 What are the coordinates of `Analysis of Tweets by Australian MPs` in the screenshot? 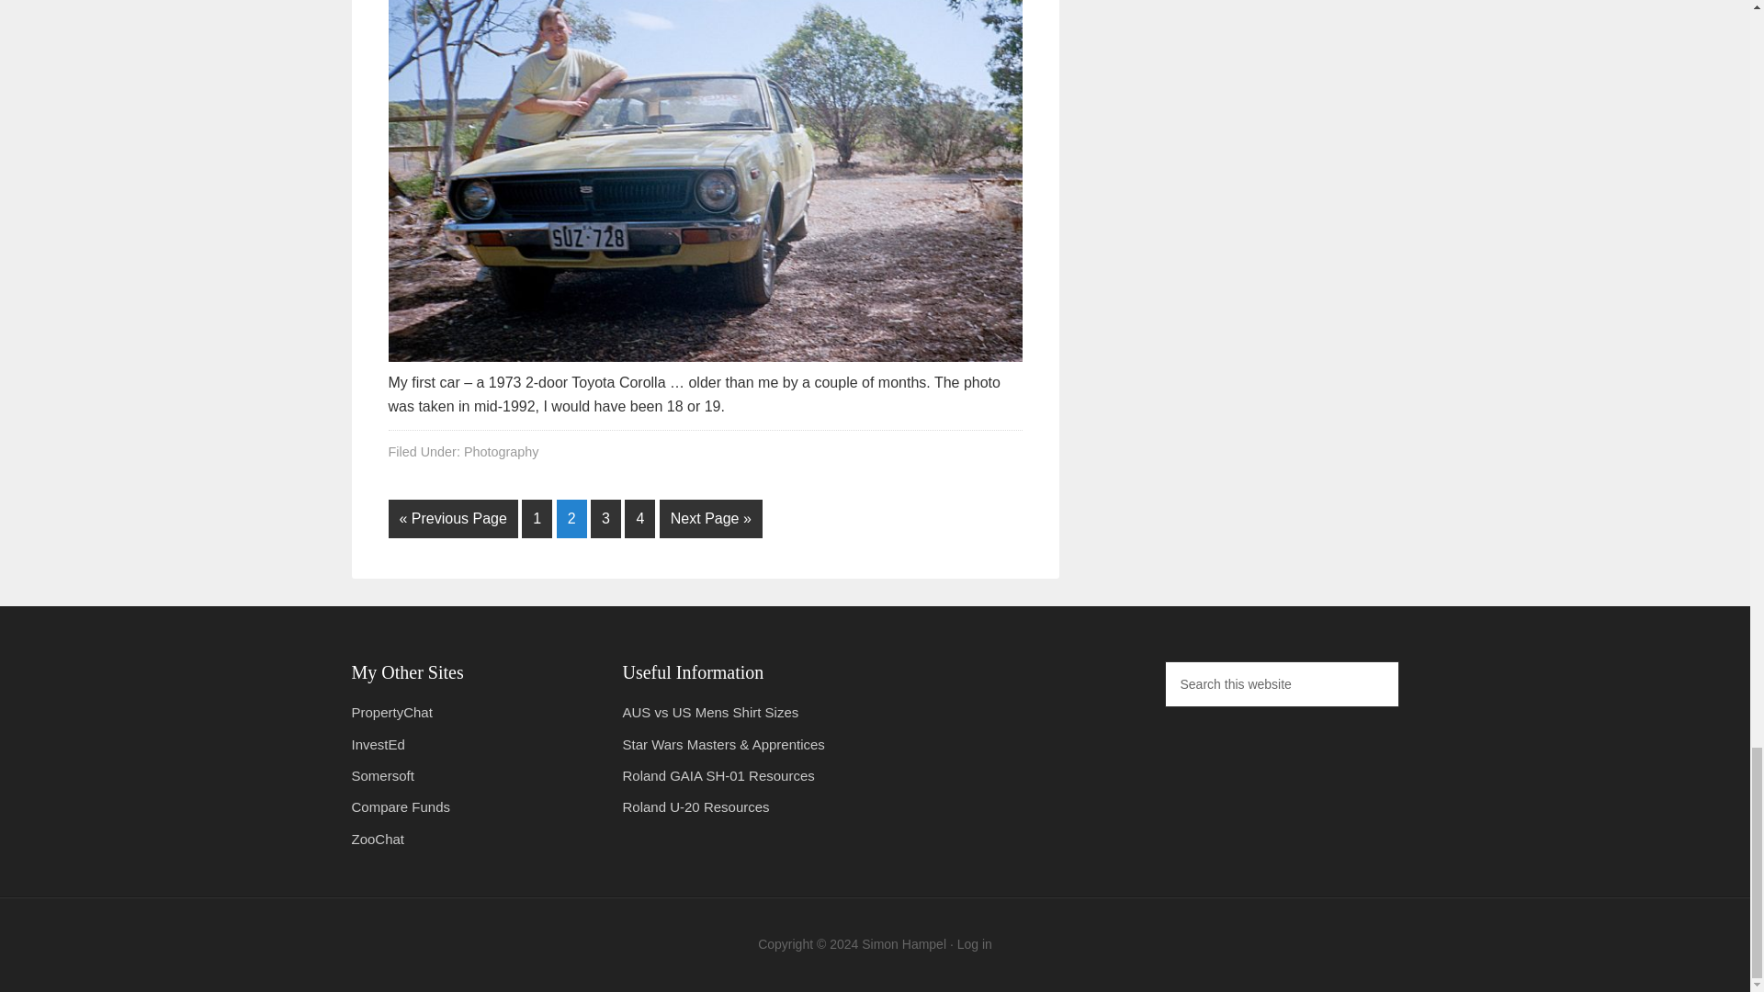 It's located at (391, 712).